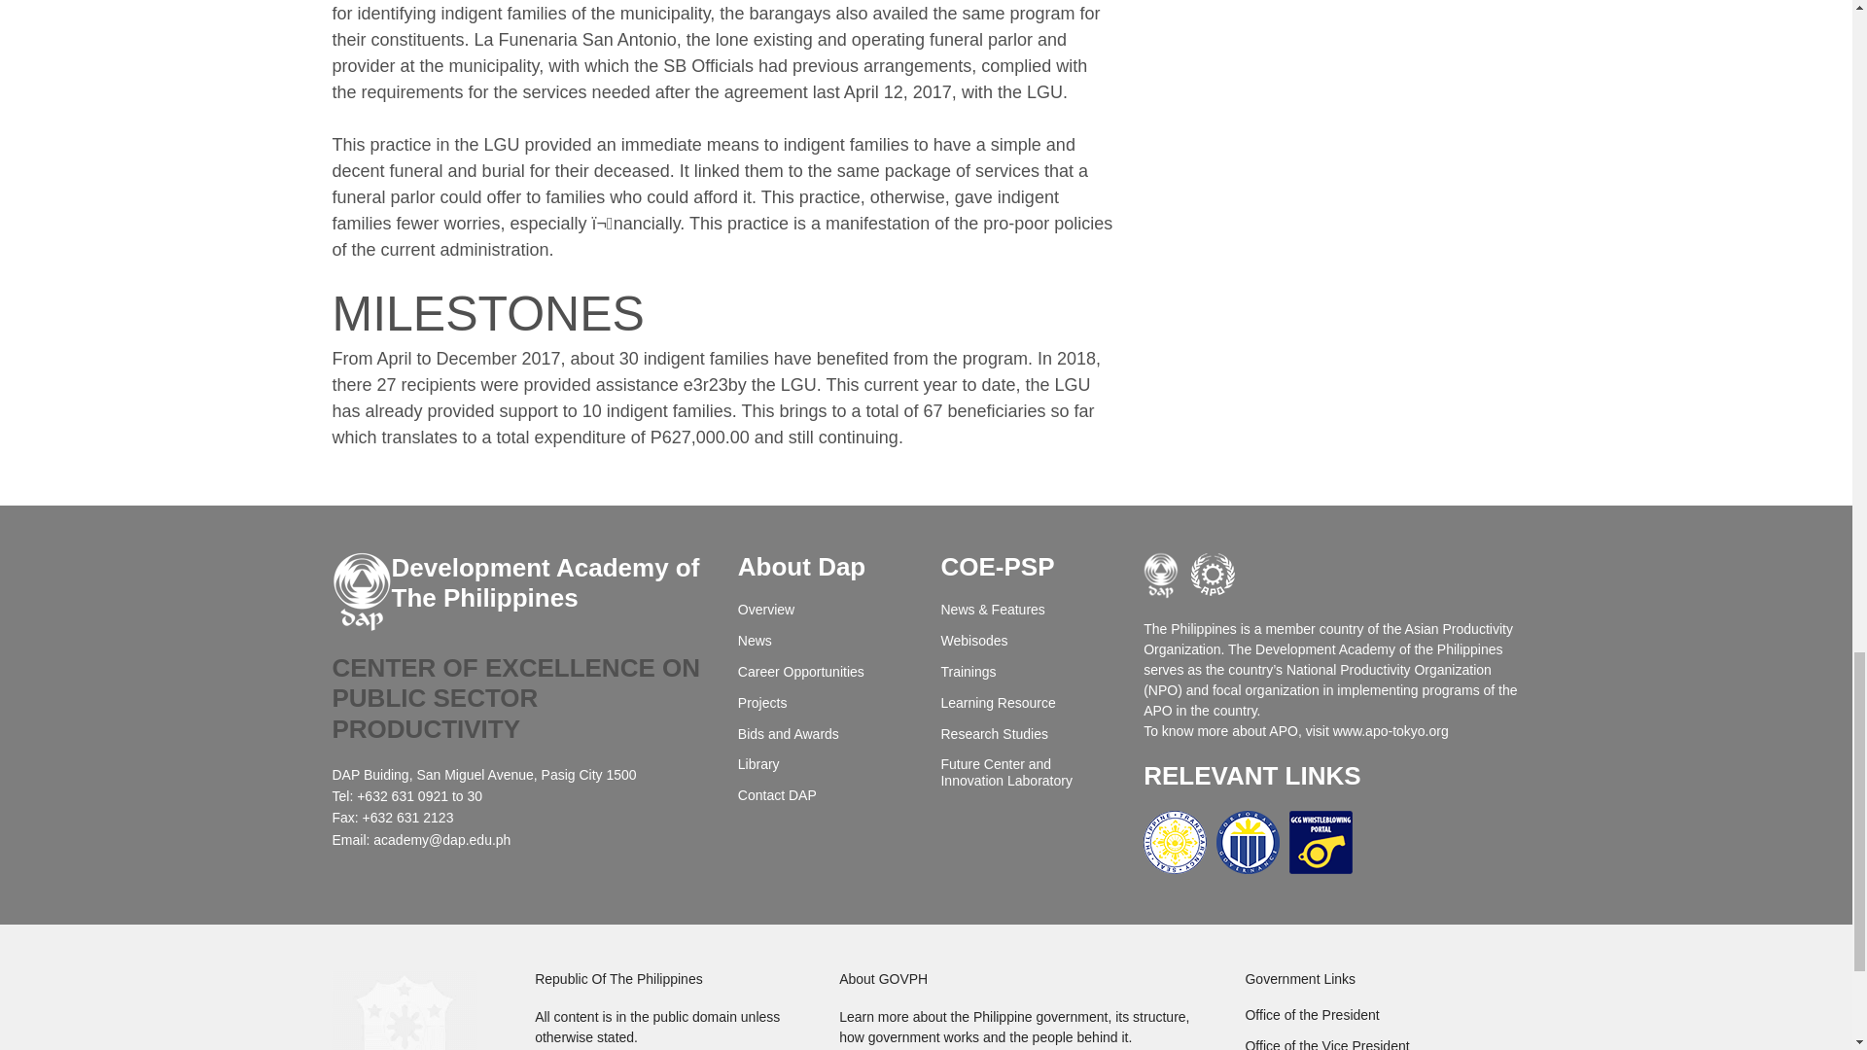 The width and height of the screenshot is (1867, 1050). Describe the element at coordinates (825, 610) in the screenshot. I see `Overview` at that location.